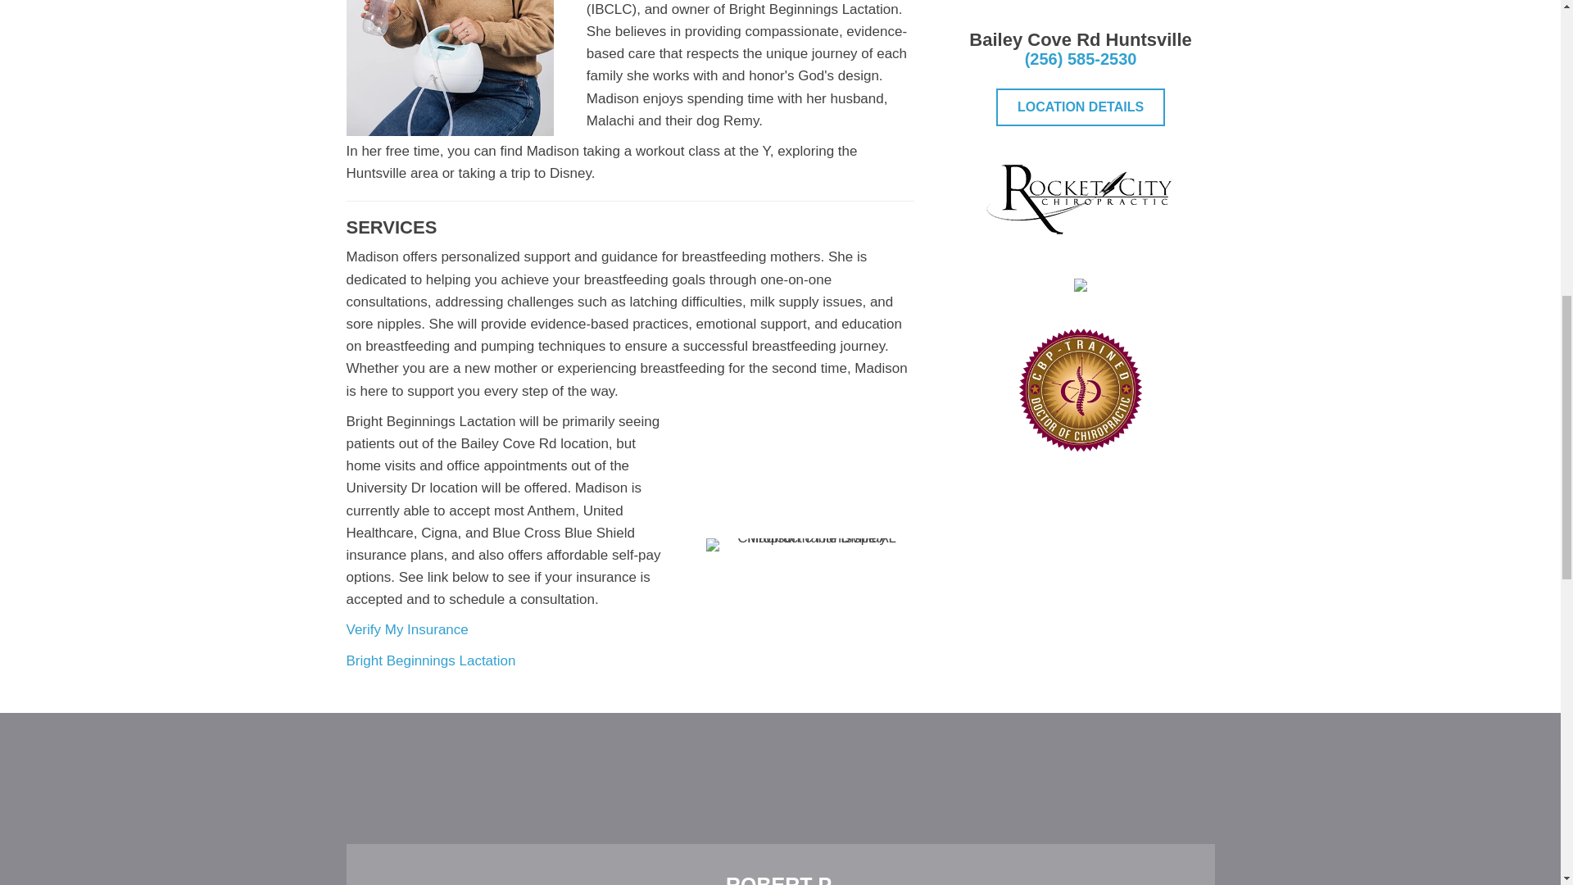  What do you see at coordinates (1080, 199) in the screenshot?
I see `Chiropractic Huntsville AL Rocket City Chiropractic` at bounding box center [1080, 199].